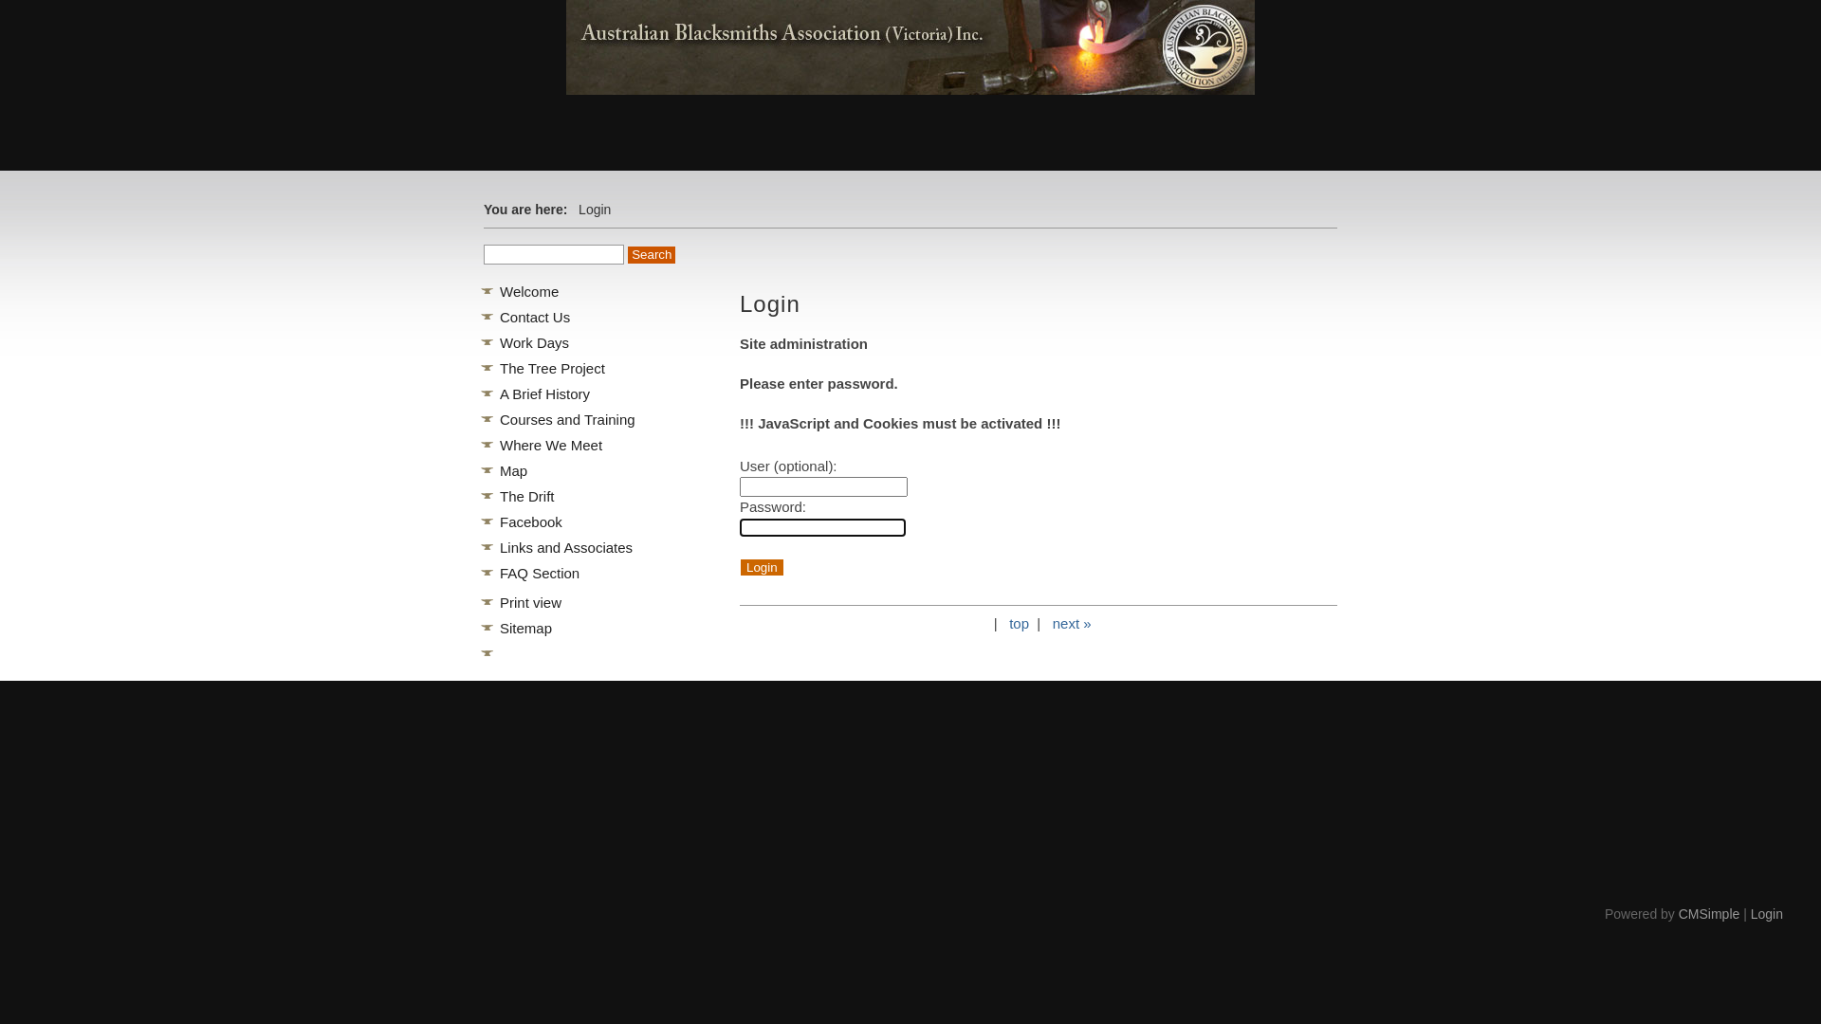 The height and width of the screenshot is (1024, 1821). I want to click on CMSimple, so click(1709, 914).